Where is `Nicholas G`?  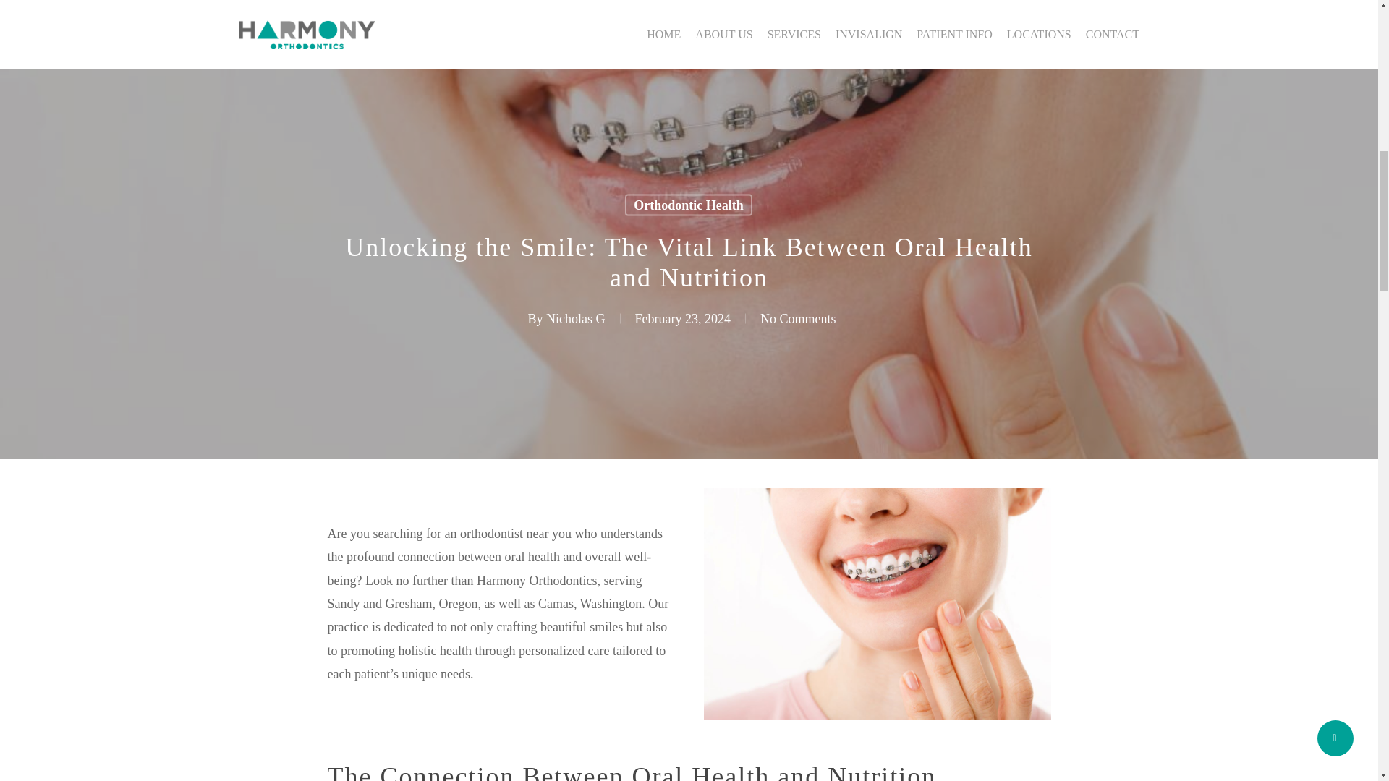 Nicholas G is located at coordinates (574, 318).